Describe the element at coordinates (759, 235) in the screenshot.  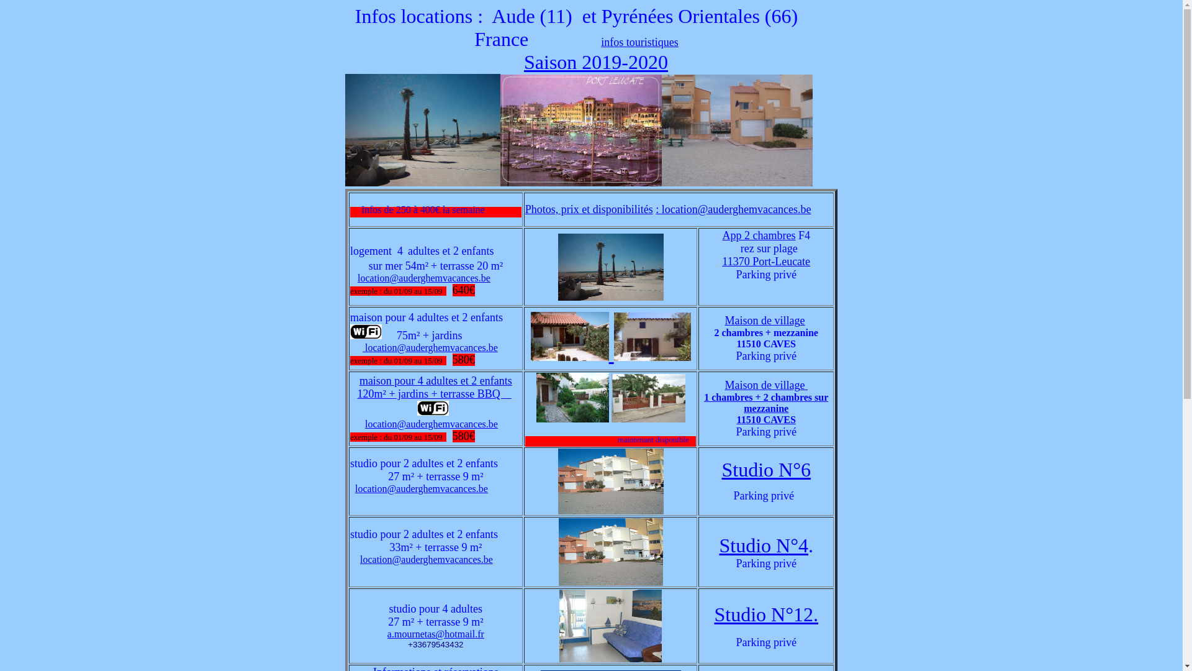
I see `App 2 chambres` at that location.